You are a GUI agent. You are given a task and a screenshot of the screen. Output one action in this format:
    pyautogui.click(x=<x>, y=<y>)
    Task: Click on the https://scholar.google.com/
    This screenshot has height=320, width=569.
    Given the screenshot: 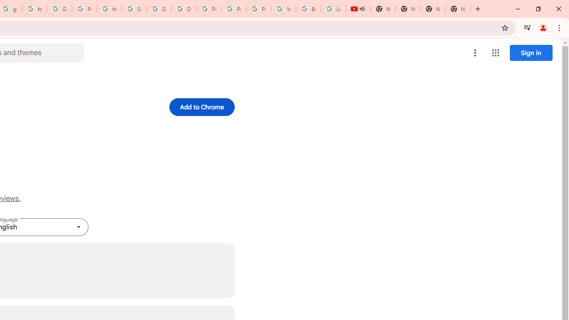 What is the action you would take?
    pyautogui.click(x=35, y=9)
    